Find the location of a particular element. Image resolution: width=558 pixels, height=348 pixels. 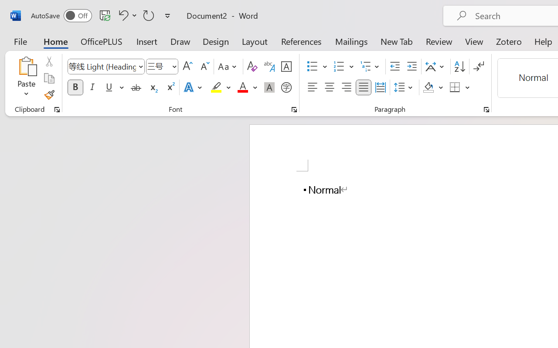

Align Right is located at coordinates (346, 87).